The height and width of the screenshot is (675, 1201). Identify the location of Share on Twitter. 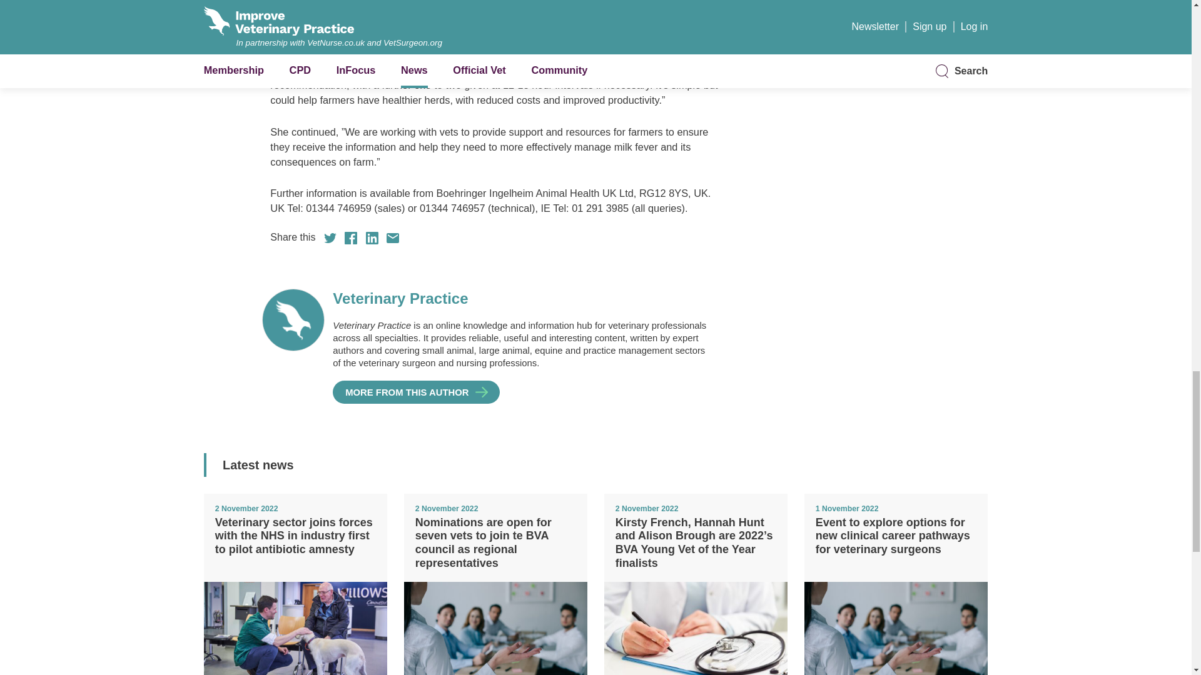
(330, 237).